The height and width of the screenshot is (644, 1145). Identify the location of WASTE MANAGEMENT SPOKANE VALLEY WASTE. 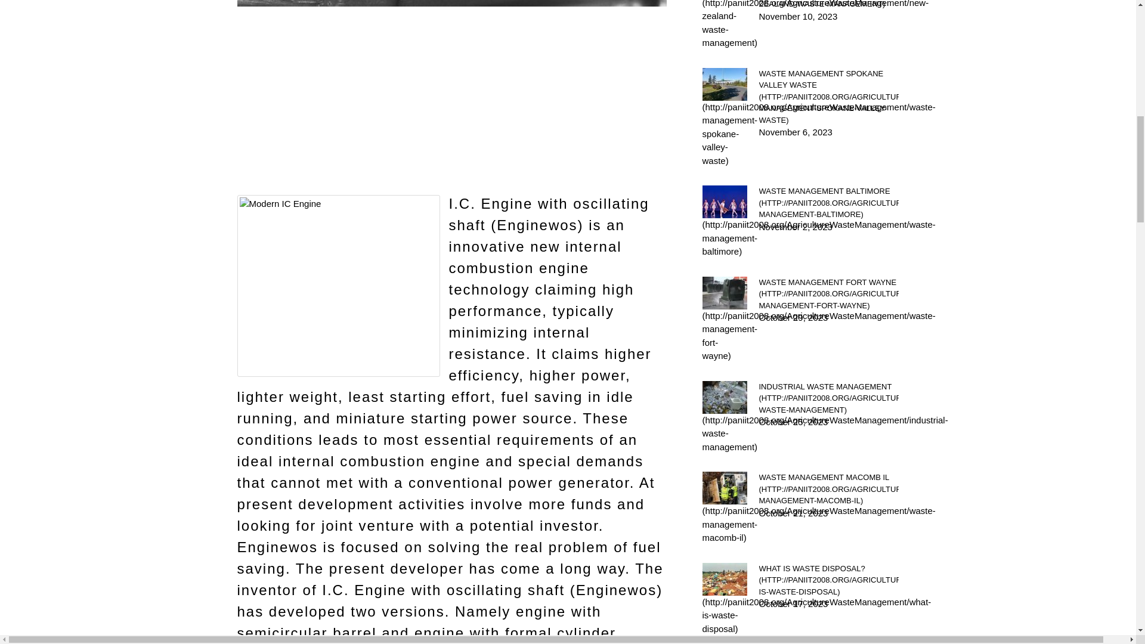
(828, 97).